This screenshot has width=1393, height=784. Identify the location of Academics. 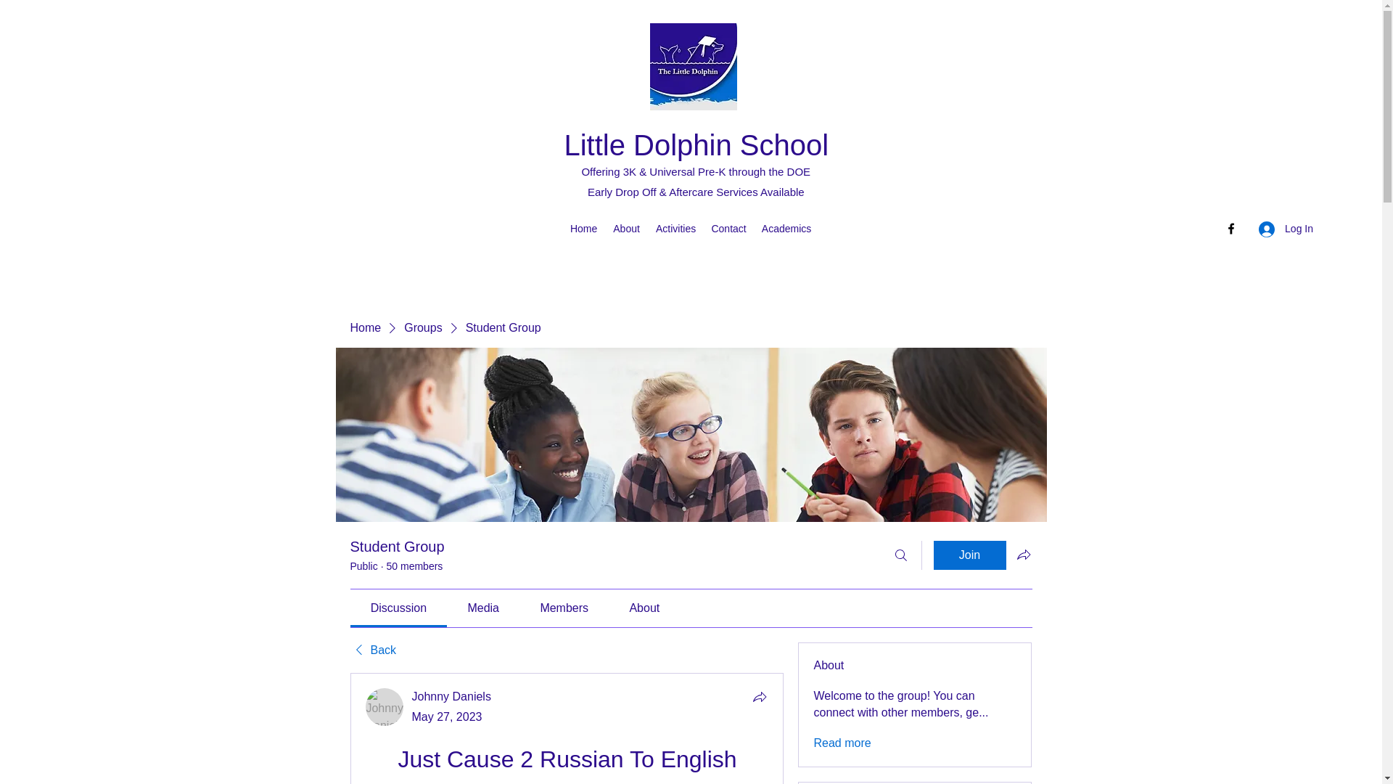
(786, 229).